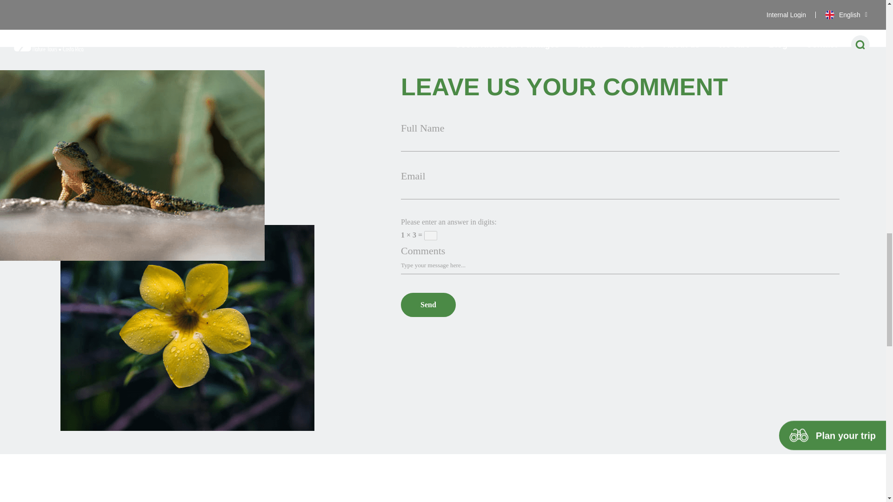 The height and width of the screenshot is (502, 893). I want to click on Send, so click(428, 304).